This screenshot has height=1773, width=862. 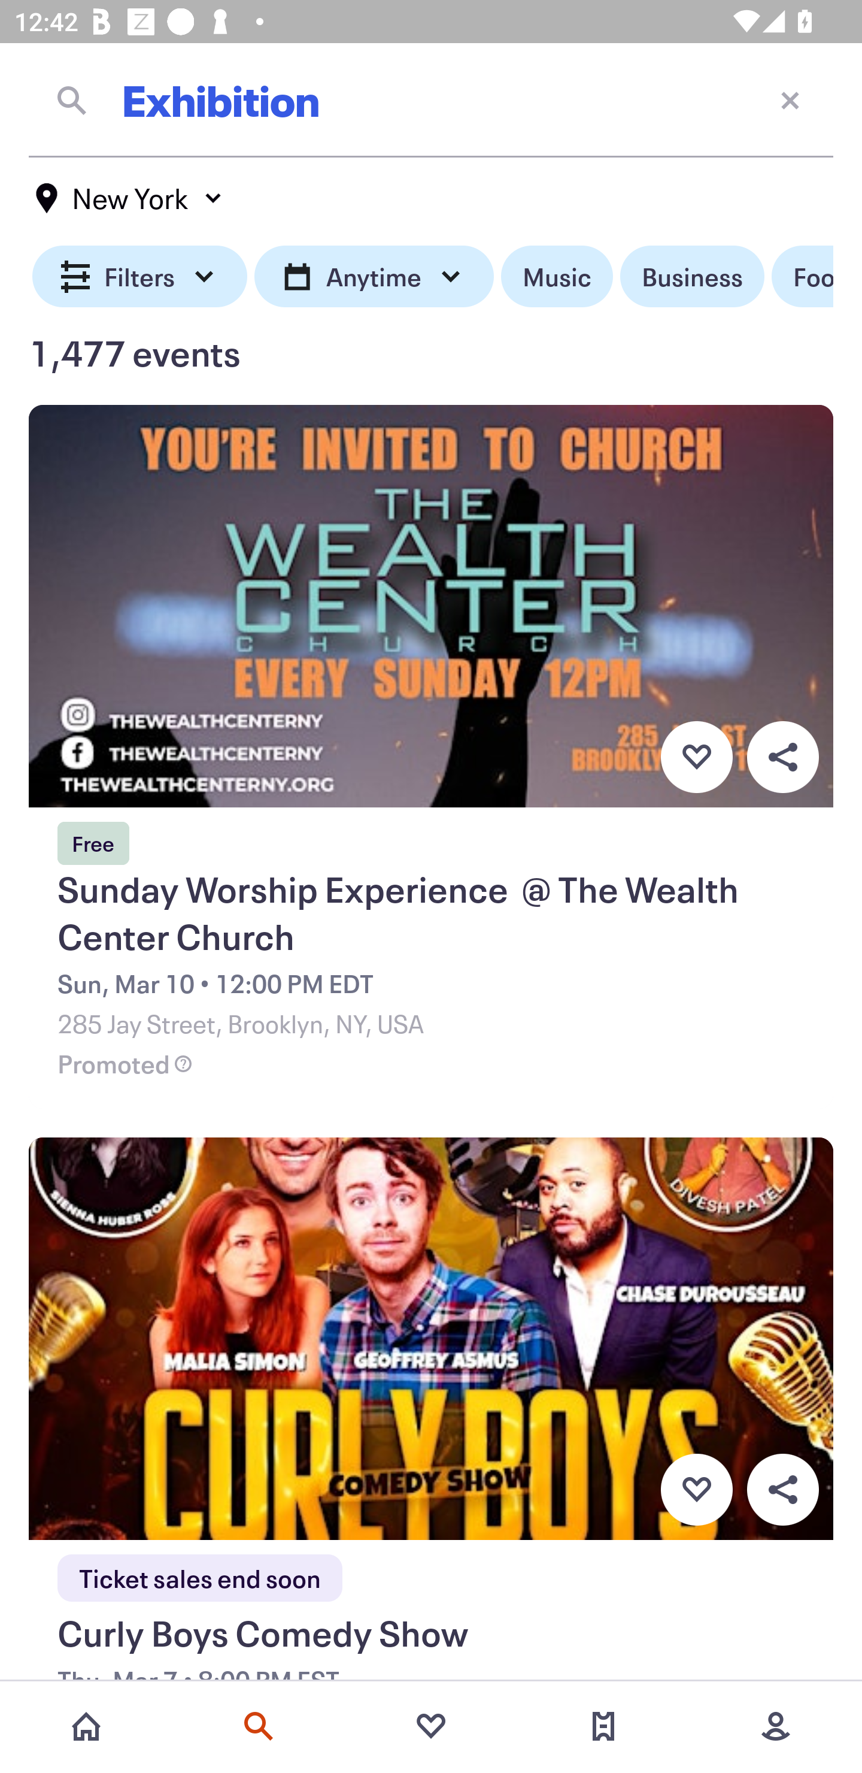 I want to click on Tickets, so click(x=603, y=1726).